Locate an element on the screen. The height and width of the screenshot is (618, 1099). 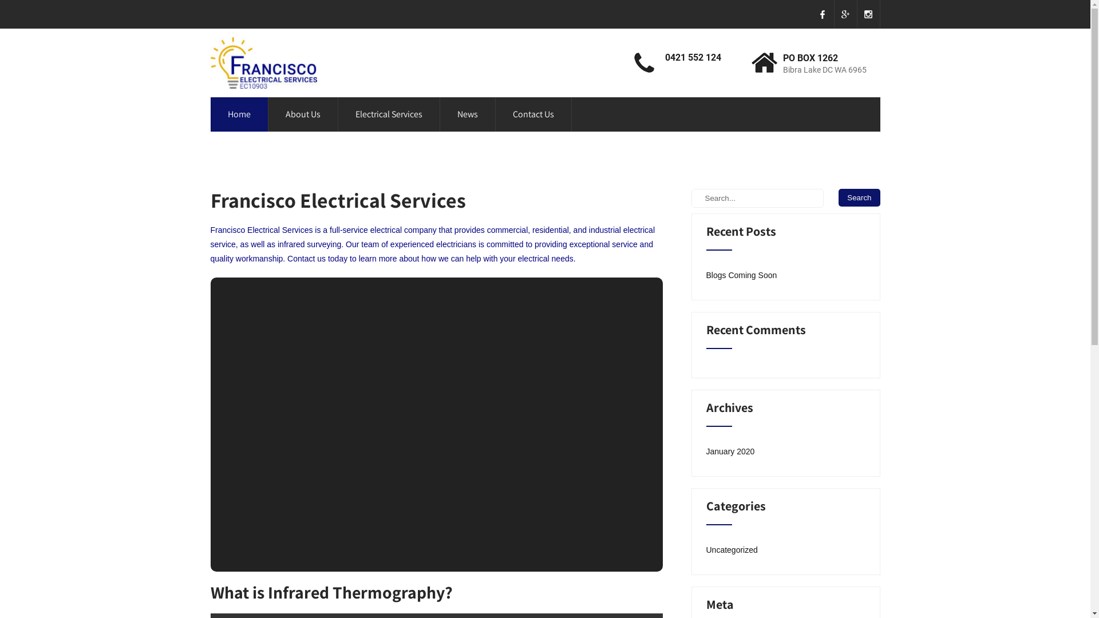
Blogs Coming Soon is located at coordinates (742, 275).